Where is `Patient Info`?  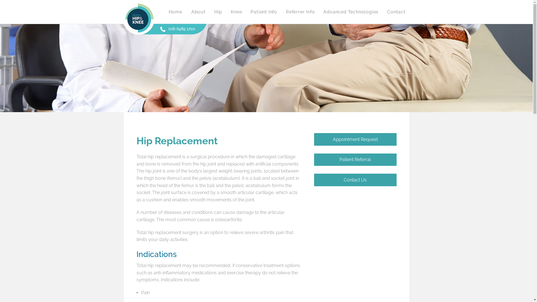
Patient Info is located at coordinates (264, 12).